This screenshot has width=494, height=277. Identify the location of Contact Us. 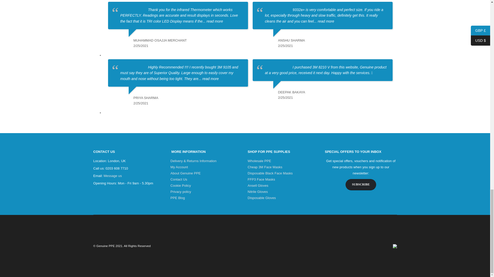
(179, 180).